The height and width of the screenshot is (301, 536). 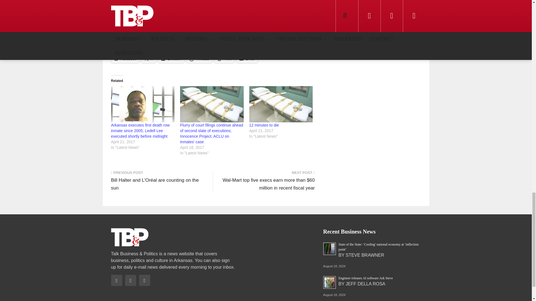 What do you see at coordinates (125, 59) in the screenshot?
I see `Click to share on Facebook` at bounding box center [125, 59].